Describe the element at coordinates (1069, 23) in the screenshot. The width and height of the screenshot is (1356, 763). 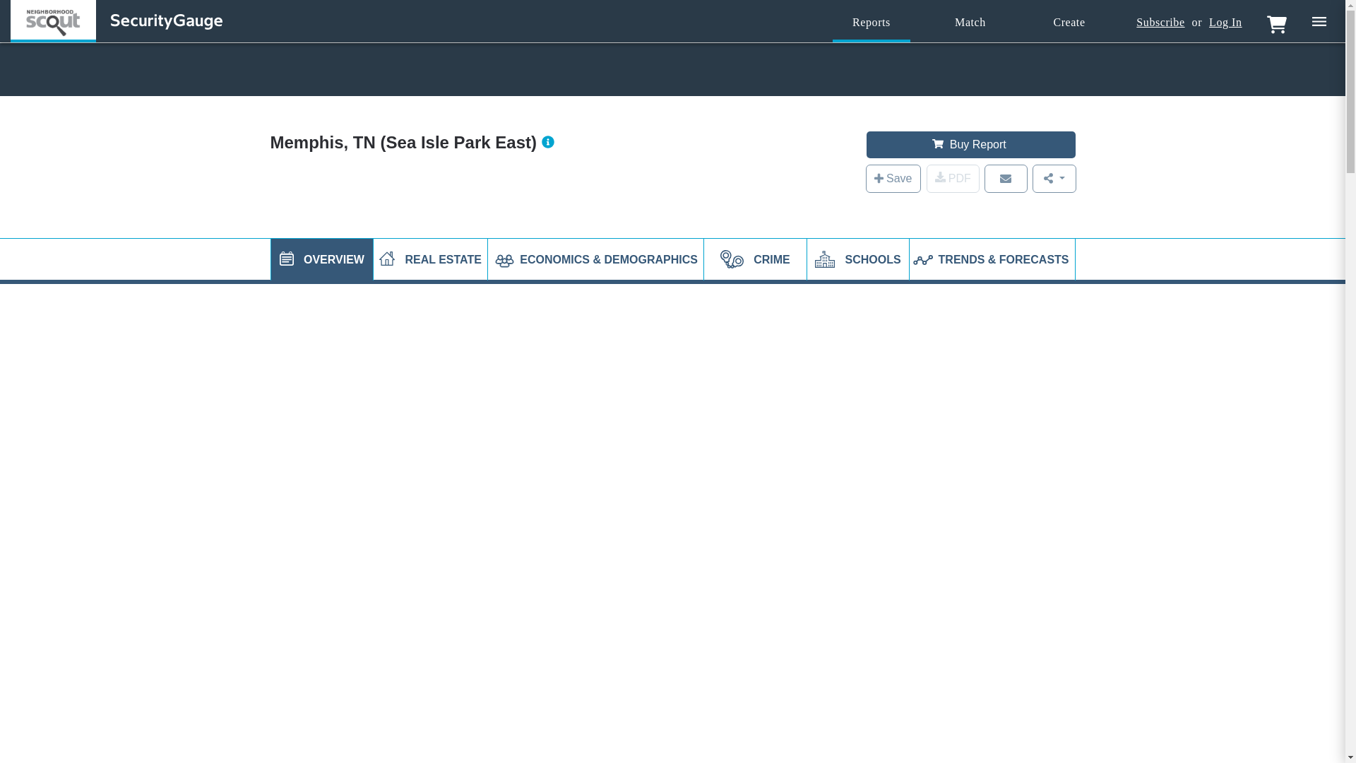
I see `Create` at that location.